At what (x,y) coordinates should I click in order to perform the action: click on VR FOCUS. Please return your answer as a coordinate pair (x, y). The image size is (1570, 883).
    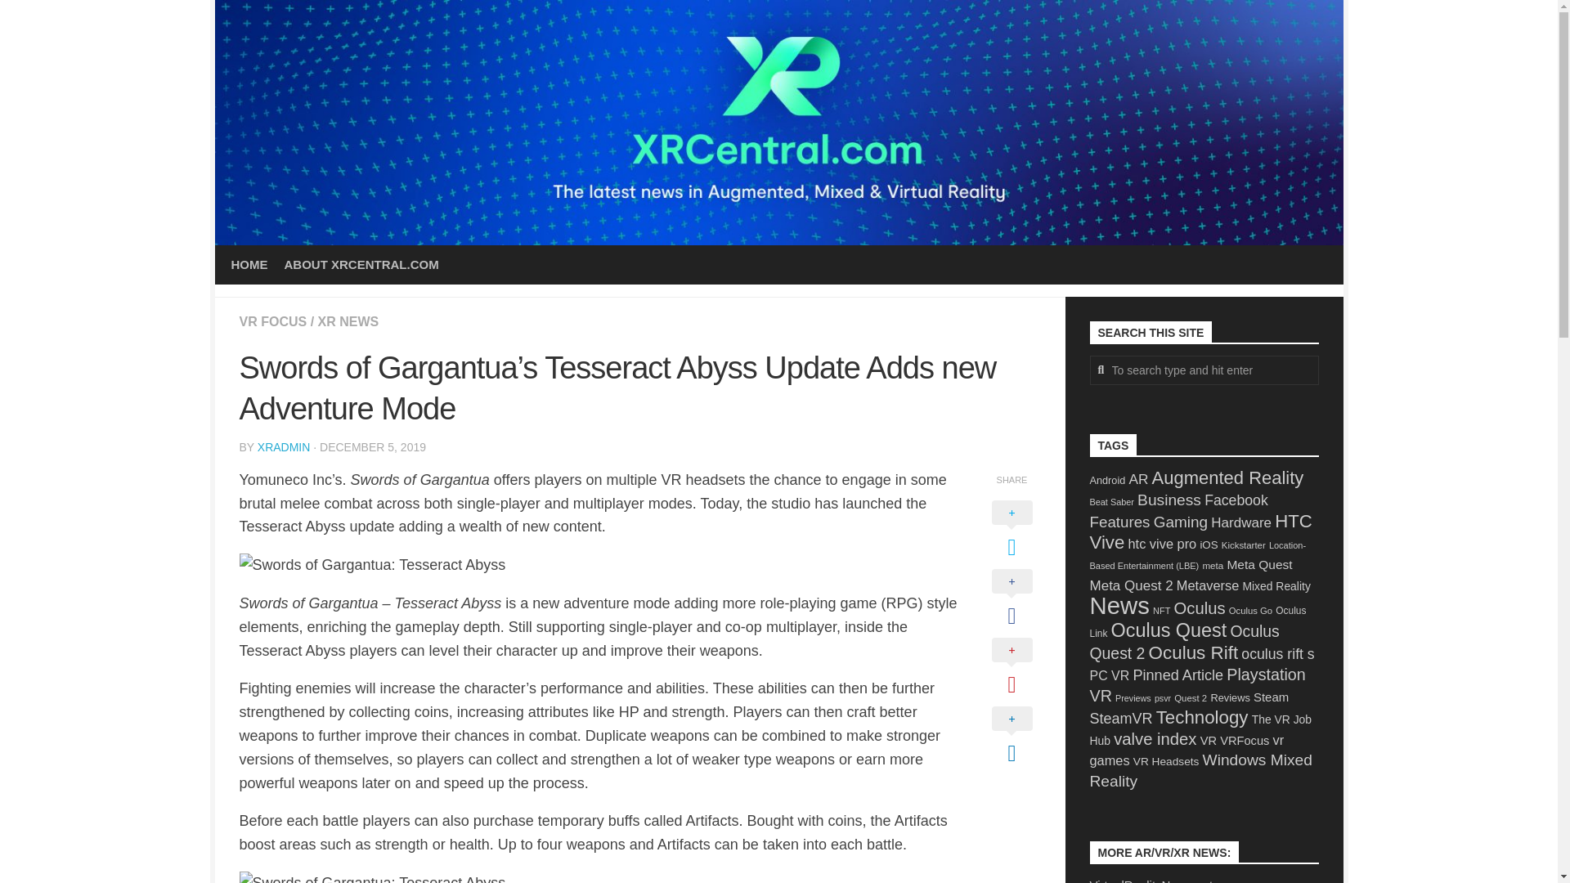
    Looking at the image, I should click on (271, 320).